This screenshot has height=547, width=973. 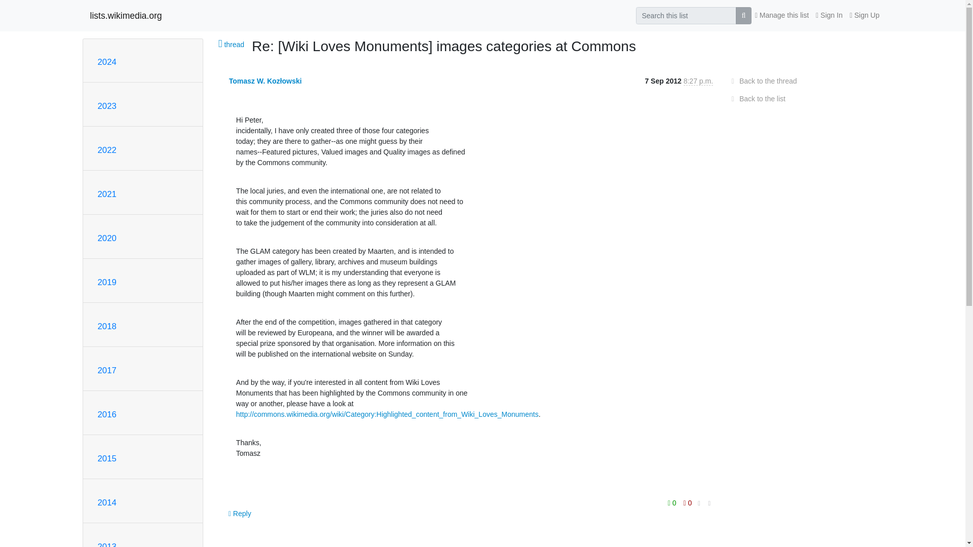 What do you see at coordinates (865, 15) in the screenshot?
I see `Sign Up` at bounding box center [865, 15].